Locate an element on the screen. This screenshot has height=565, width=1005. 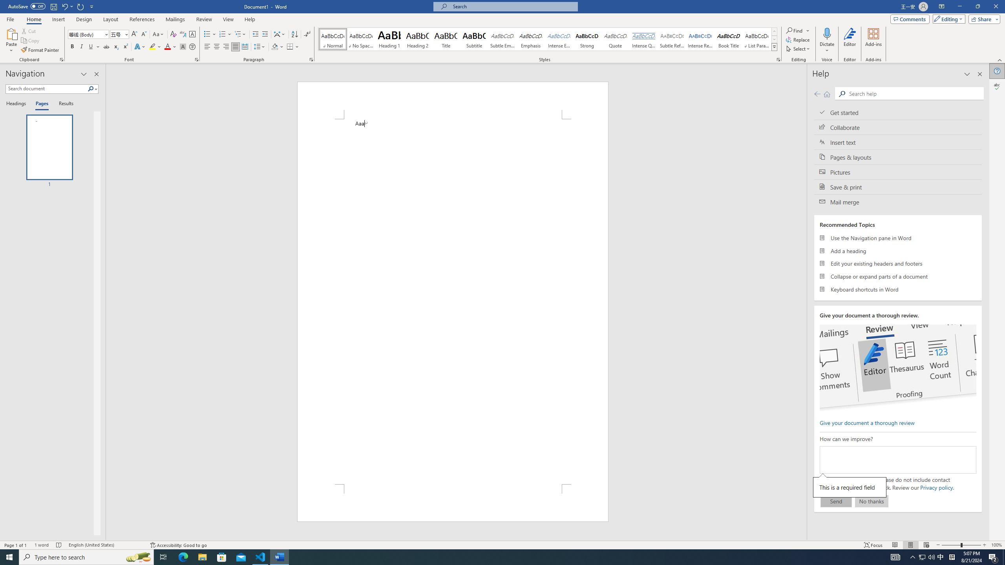
Send is located at coordinates (836, 501).